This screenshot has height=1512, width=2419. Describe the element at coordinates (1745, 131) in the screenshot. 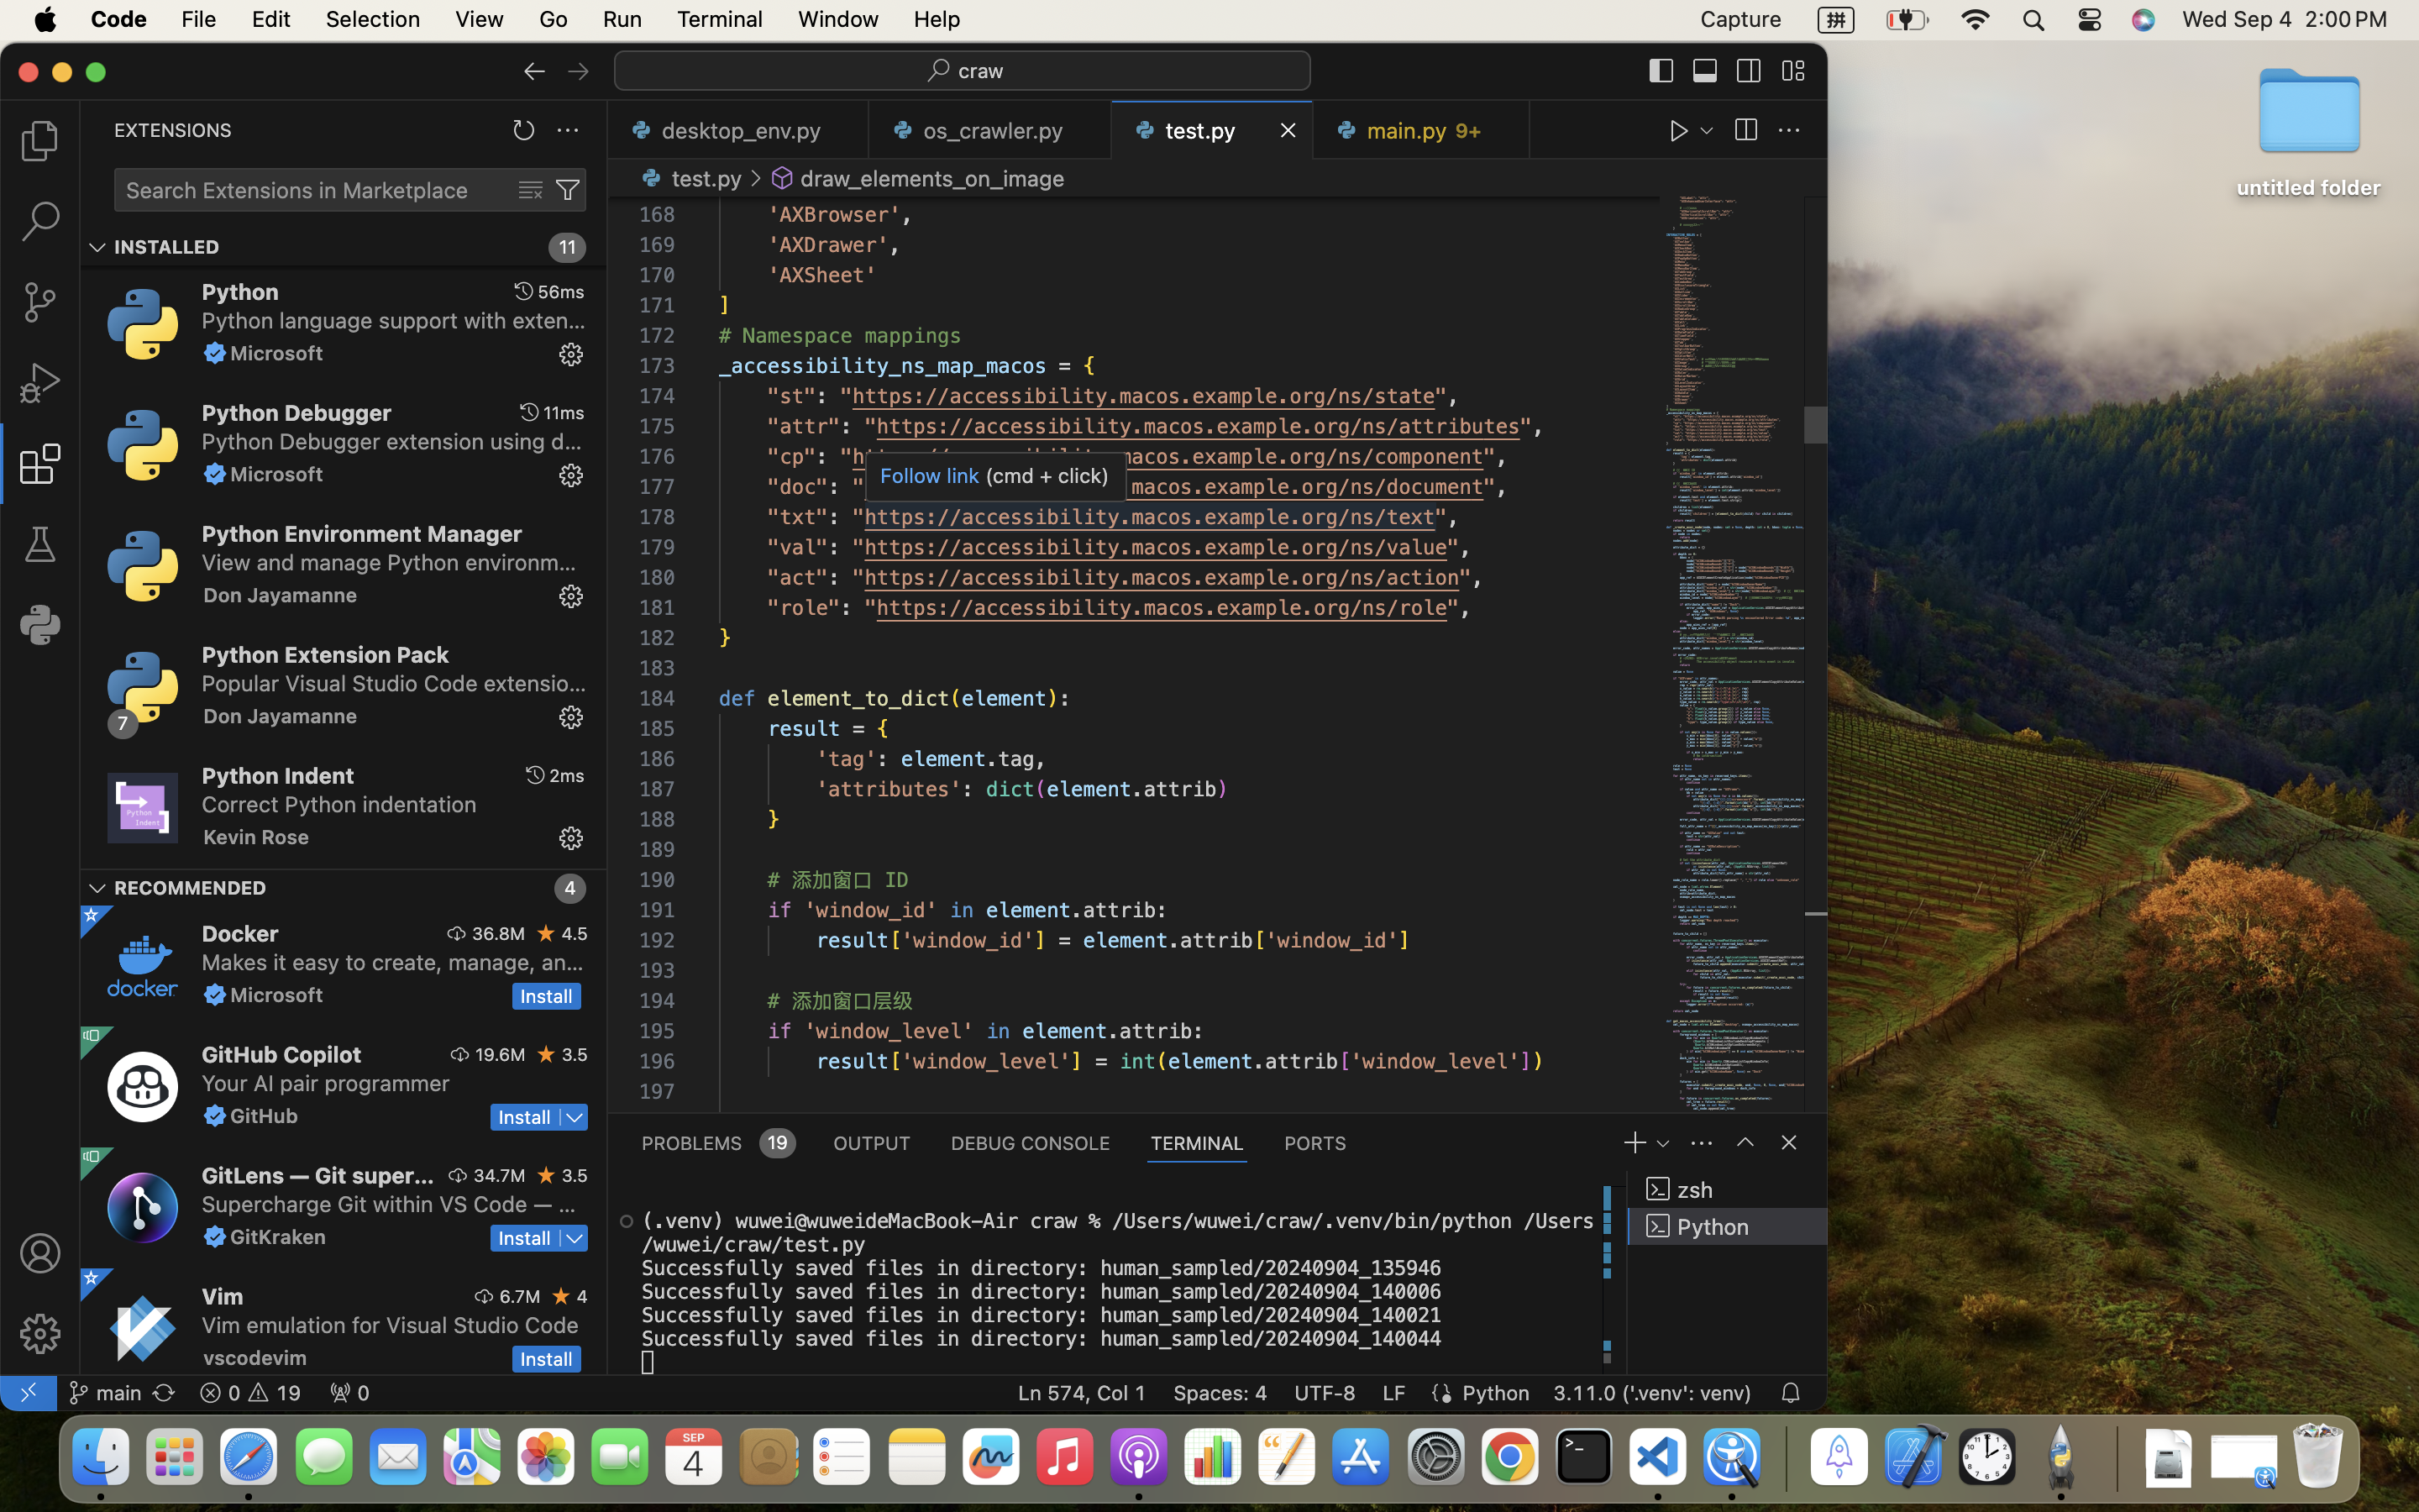

I see `` at that location.